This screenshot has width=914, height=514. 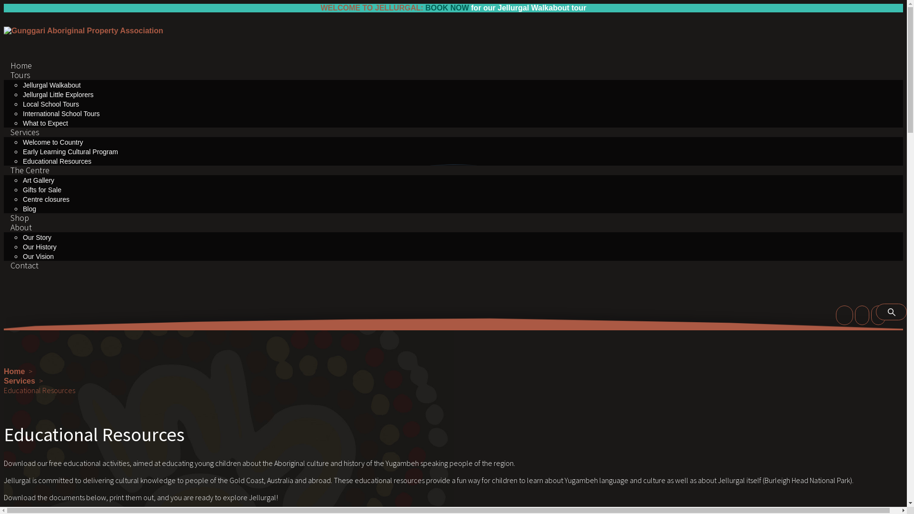 I want to click on About, so click(x=21, y=227).